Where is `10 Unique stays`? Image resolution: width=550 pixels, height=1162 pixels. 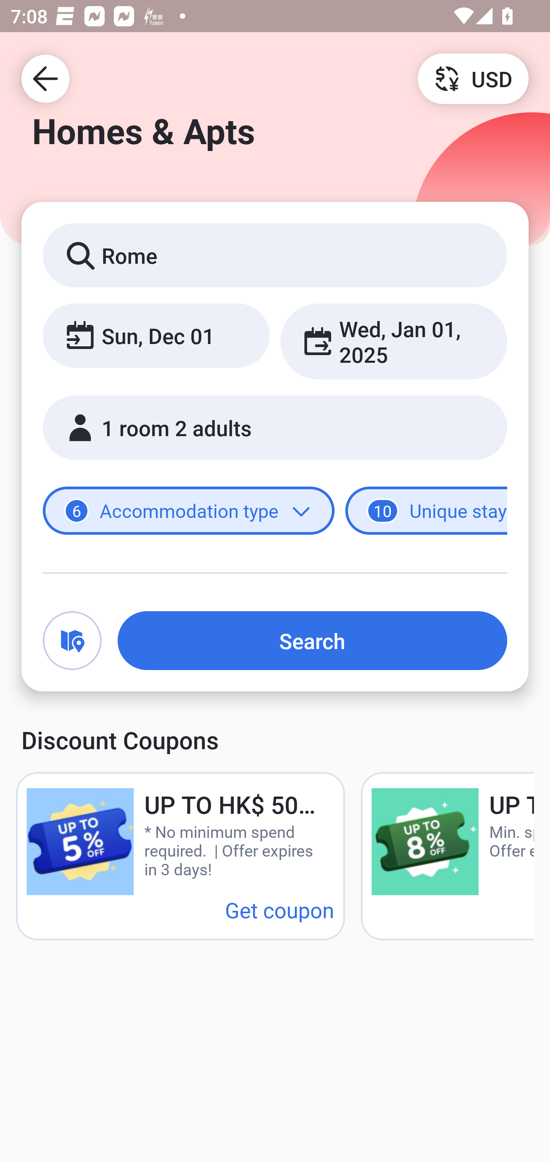 10 Unique stays is located at coordinates (426, 511).